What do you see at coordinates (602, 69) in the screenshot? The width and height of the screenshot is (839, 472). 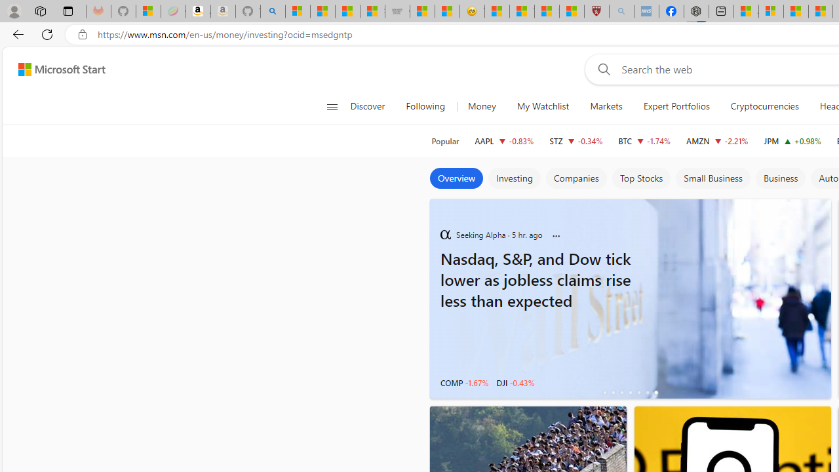 I see `Web search` at bounding box center [602, 69].